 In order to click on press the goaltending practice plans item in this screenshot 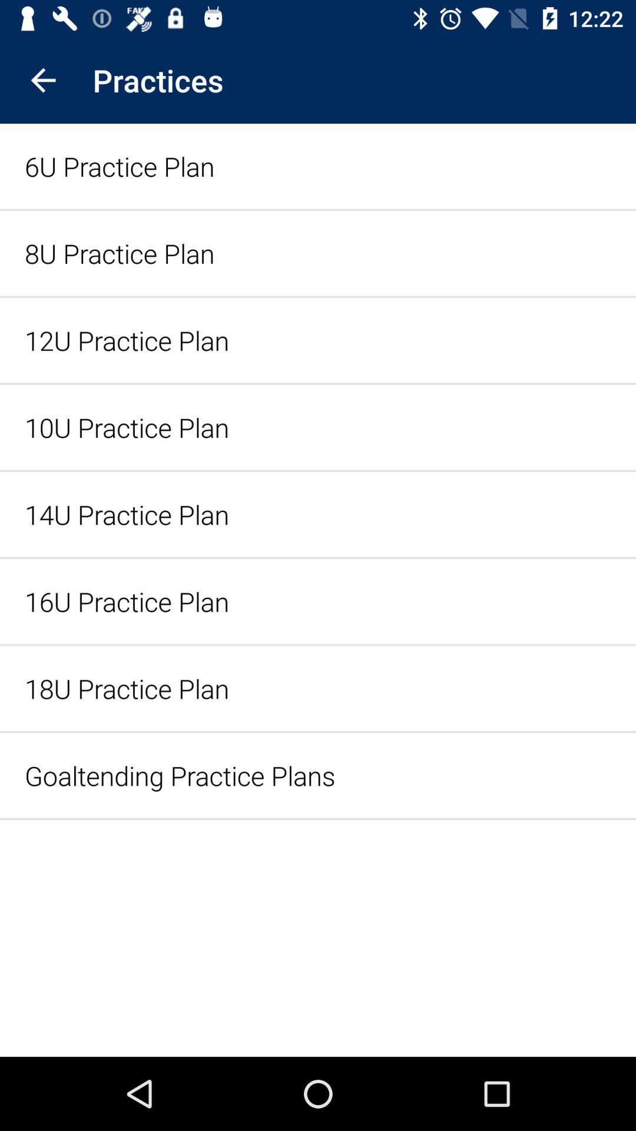, I will do `click(318, 775)`.